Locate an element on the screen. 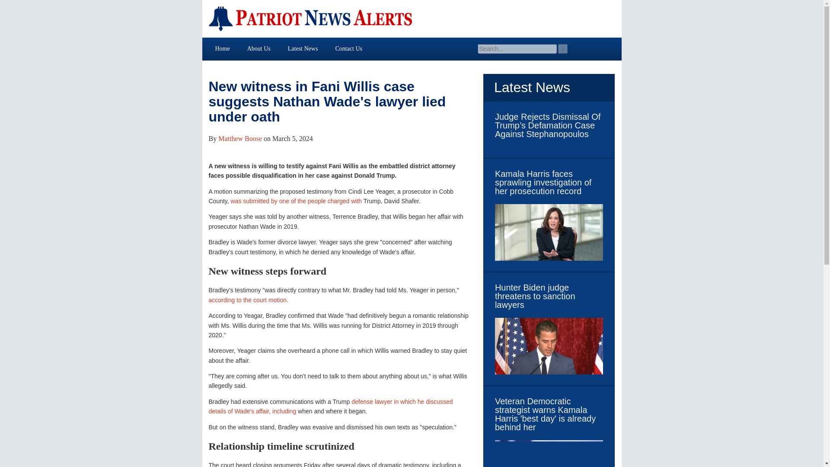 The image size is (830, 467). Latest News is located at coordinates (303, 48).